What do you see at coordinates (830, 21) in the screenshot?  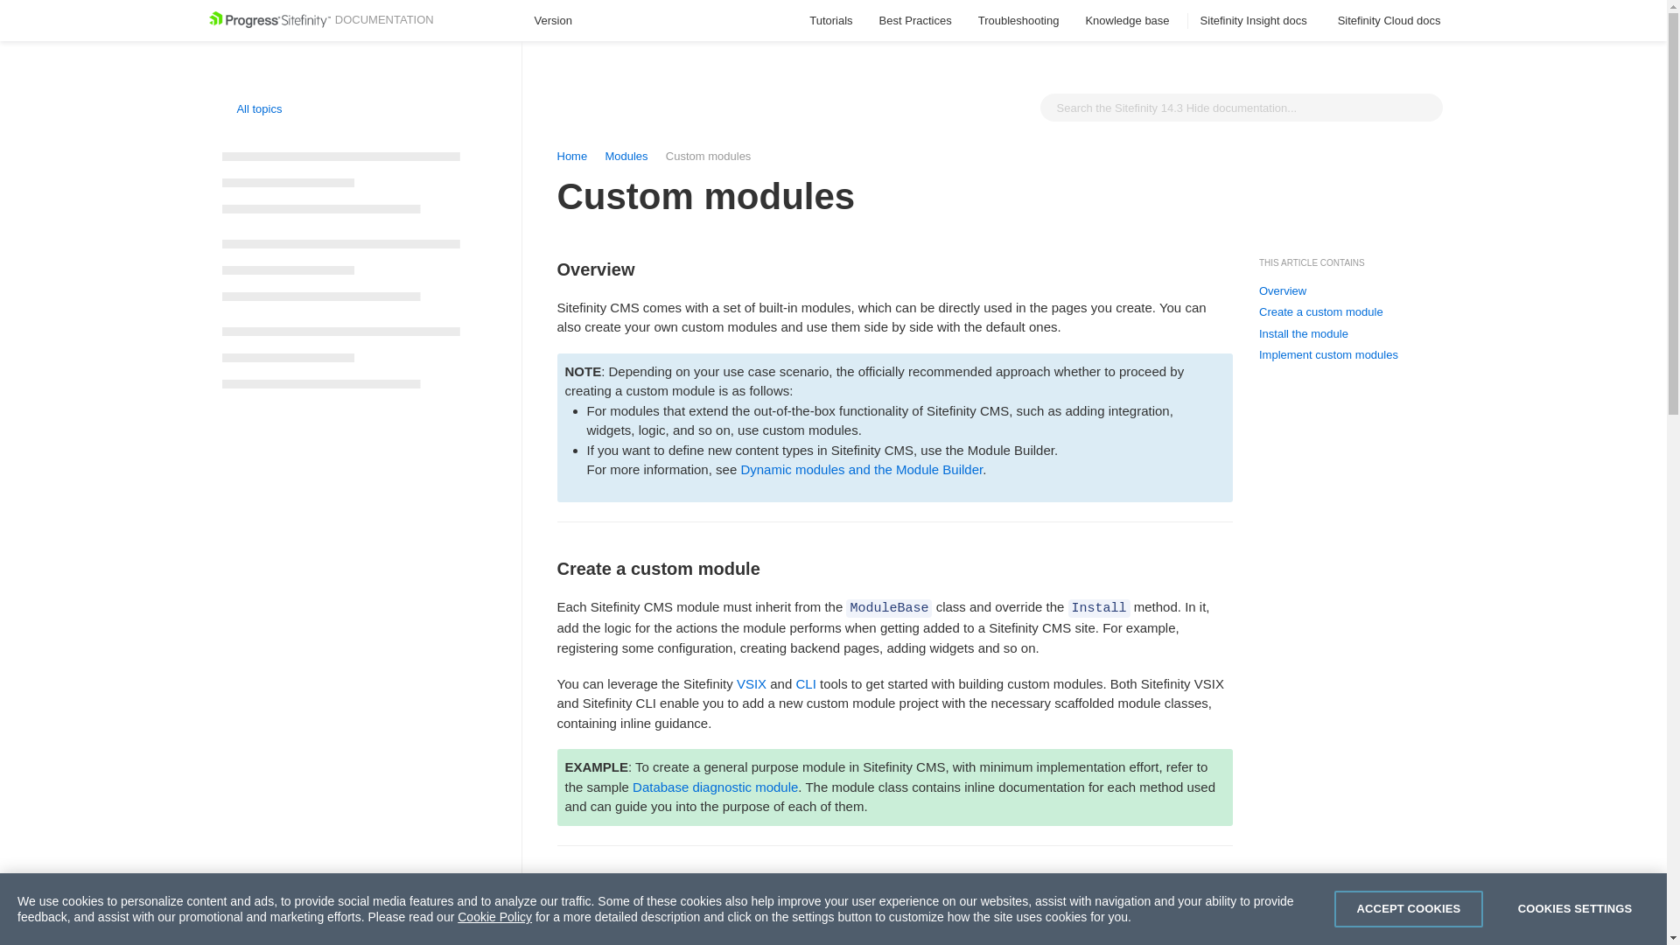 I see `Tutorials` at bounding box center [830, 21].